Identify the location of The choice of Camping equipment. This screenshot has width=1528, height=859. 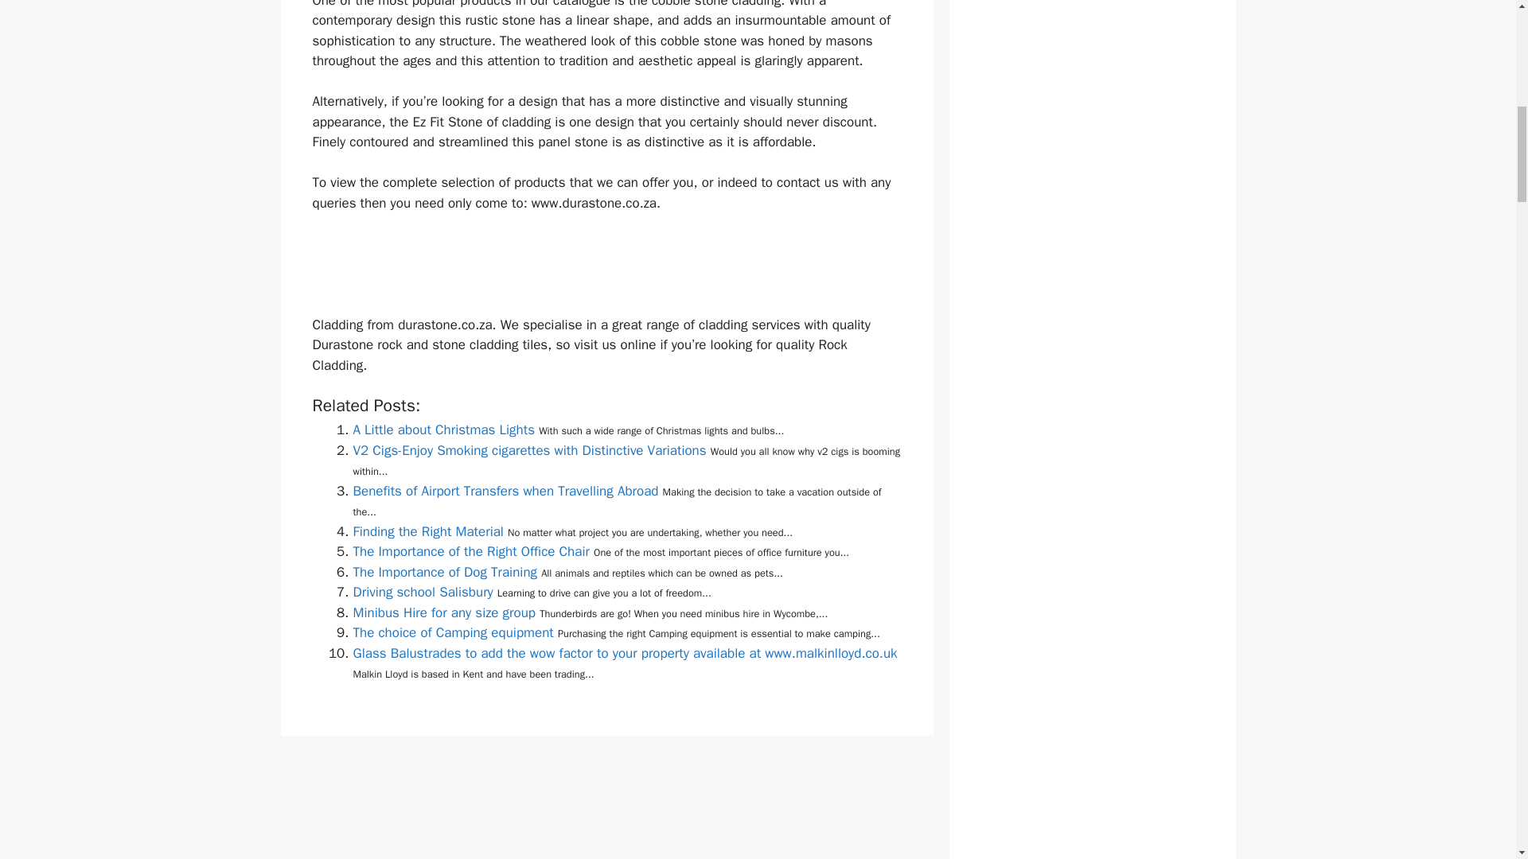
(453, 632).